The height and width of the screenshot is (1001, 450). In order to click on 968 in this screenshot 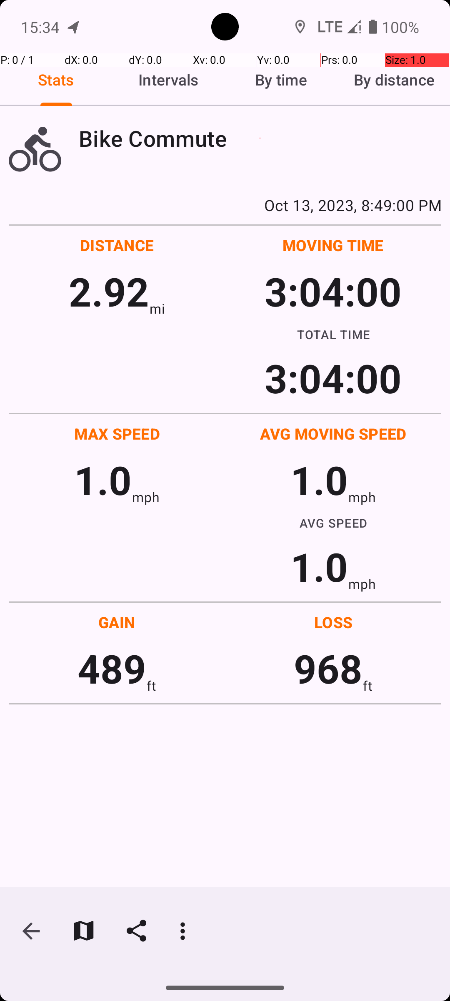, I will do `click(328, 668)`.